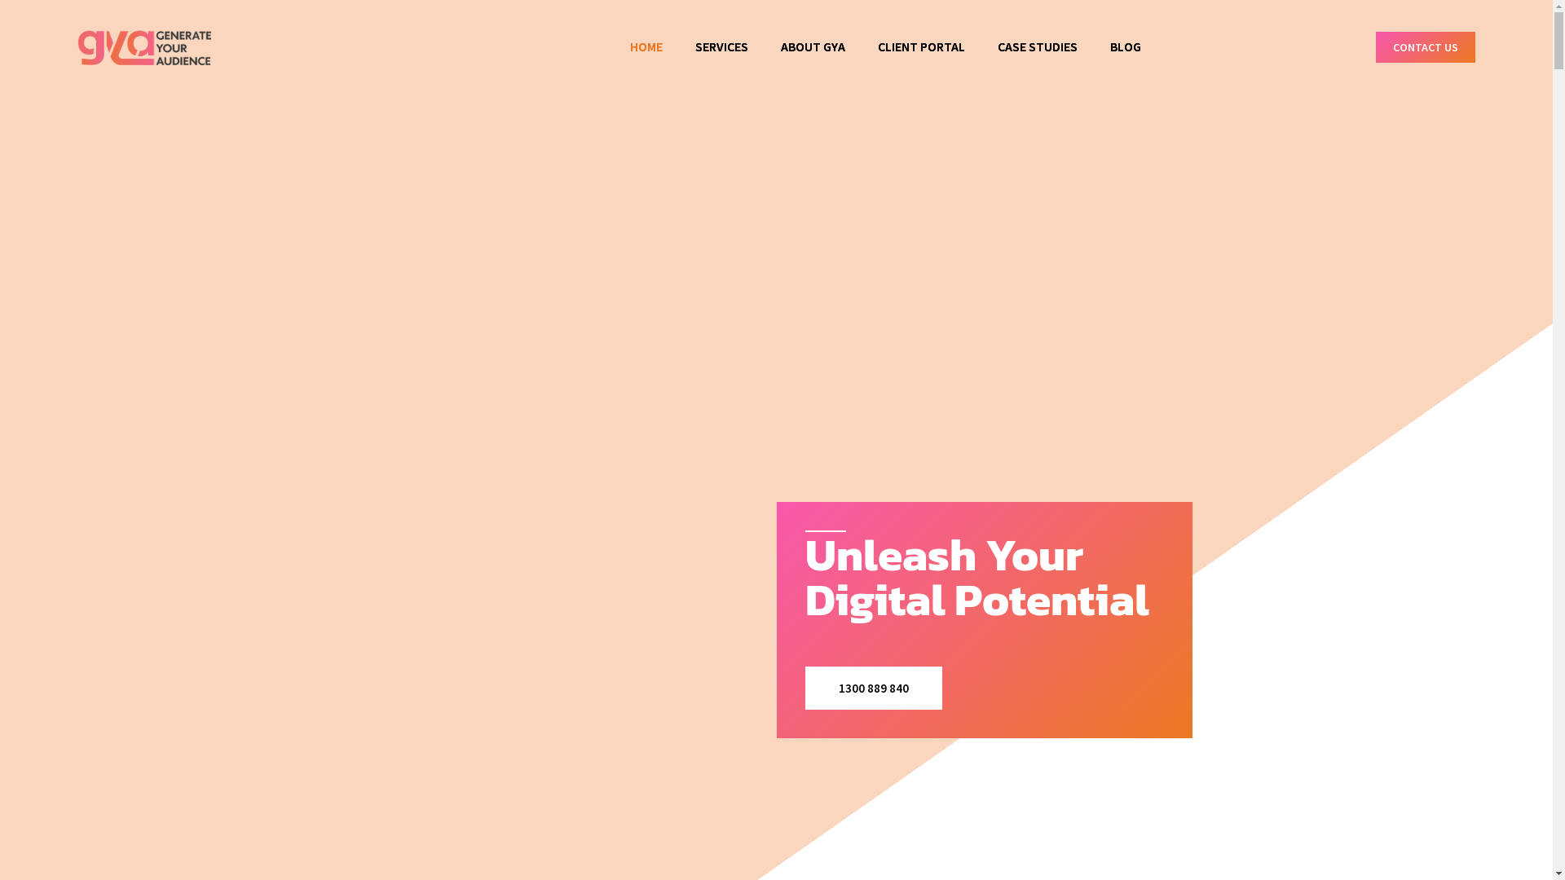  I want to click on CASE STUDIES, so click(1038, 47).